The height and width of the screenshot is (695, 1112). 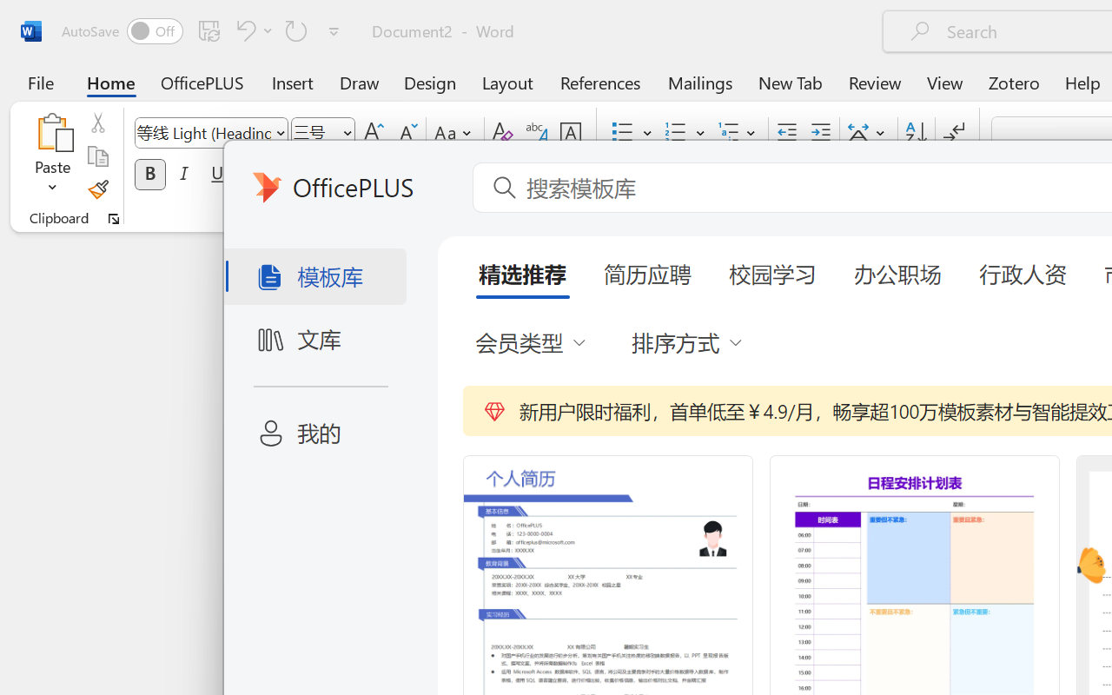 What do you see at coordinates (184, 175) in the screenshot?
I see `Italic` at bounding box center [184, 175].